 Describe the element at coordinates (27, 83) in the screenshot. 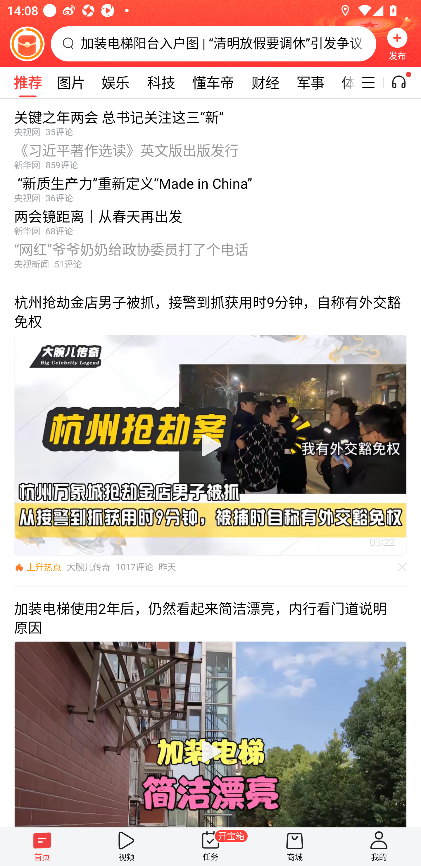

I see `畅听` at that location.